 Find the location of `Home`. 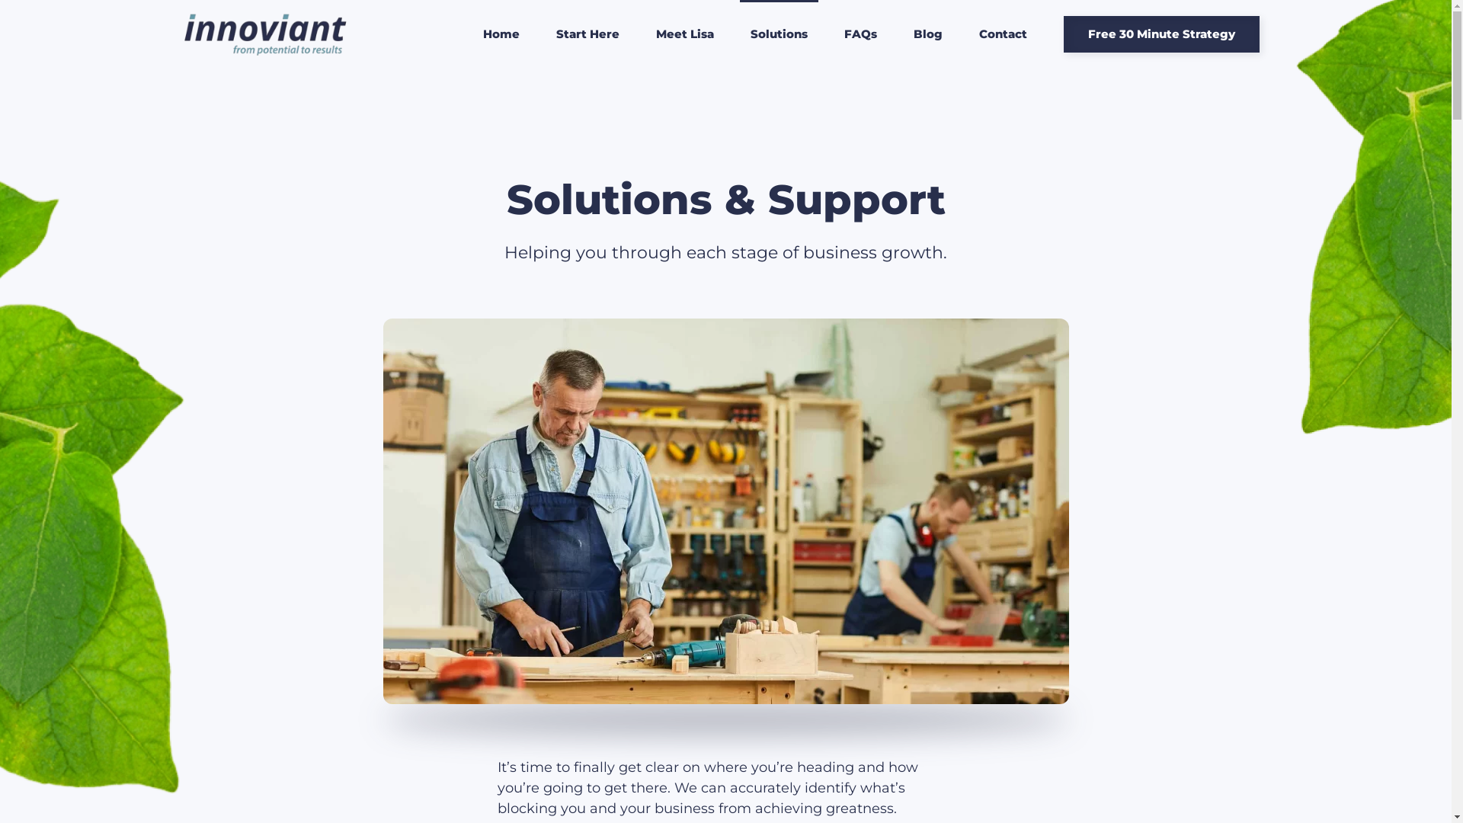

Home is located at coordinates (501, 34).